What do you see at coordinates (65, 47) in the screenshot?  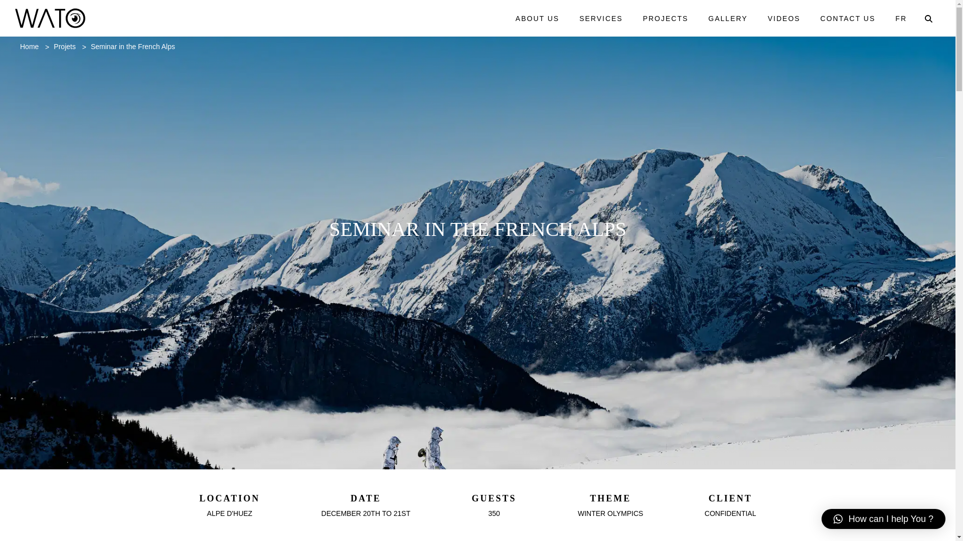 I see `Projets` at bounding box center [65, 47].